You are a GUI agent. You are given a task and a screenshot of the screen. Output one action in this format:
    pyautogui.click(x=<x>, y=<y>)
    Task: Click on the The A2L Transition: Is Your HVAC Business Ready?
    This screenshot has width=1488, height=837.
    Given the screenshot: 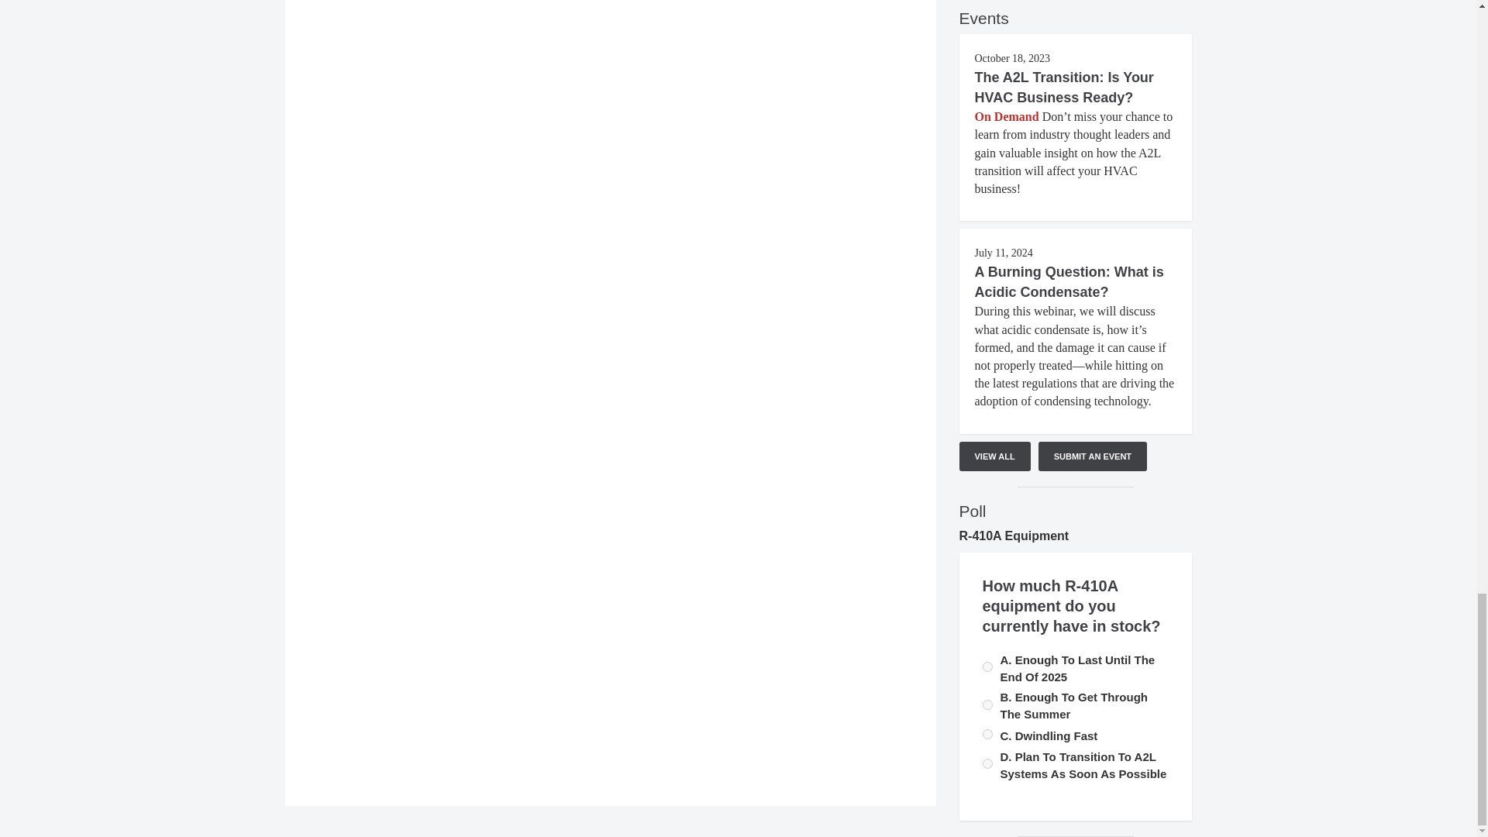 What is the action you would take?
    pyautogui.click(x=1064, y=87)
    